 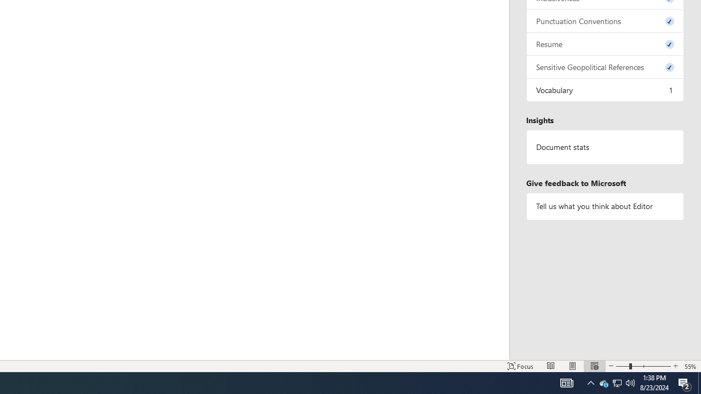 What do you see at coordinates (605, 90) in the screenshot?
I see `Vocabulary, 1 issue. Press space or enter to review items.` at bounding box center [605, 90].